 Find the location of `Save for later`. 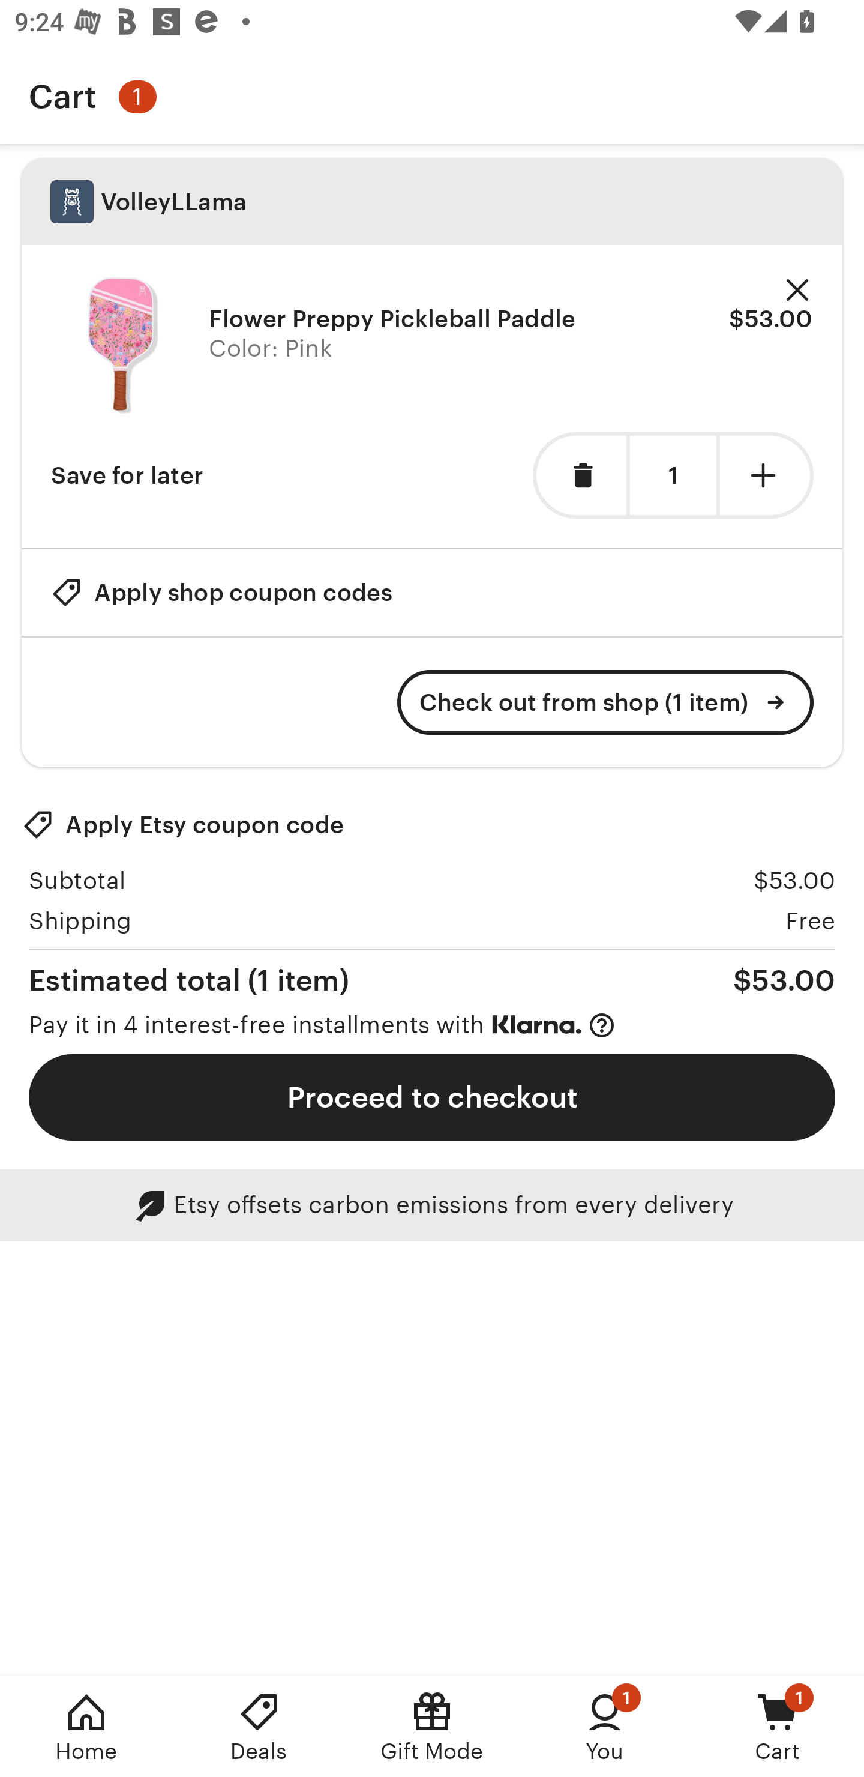

Save for later is located at coordinates (127, 475).